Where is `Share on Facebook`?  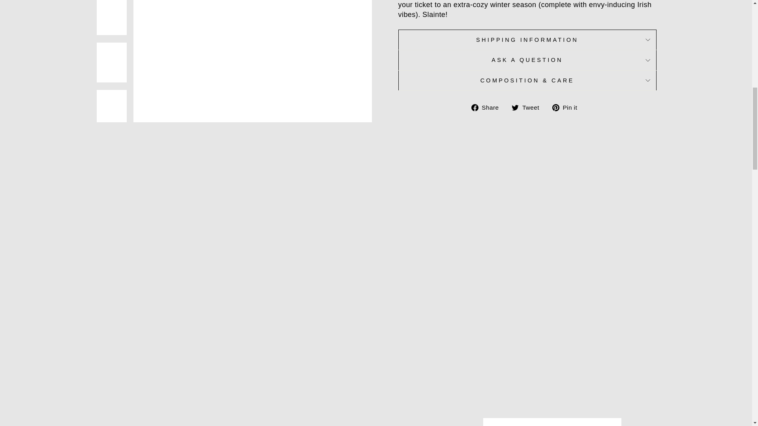
Share on Facebook is located at coordinates (488, 107).